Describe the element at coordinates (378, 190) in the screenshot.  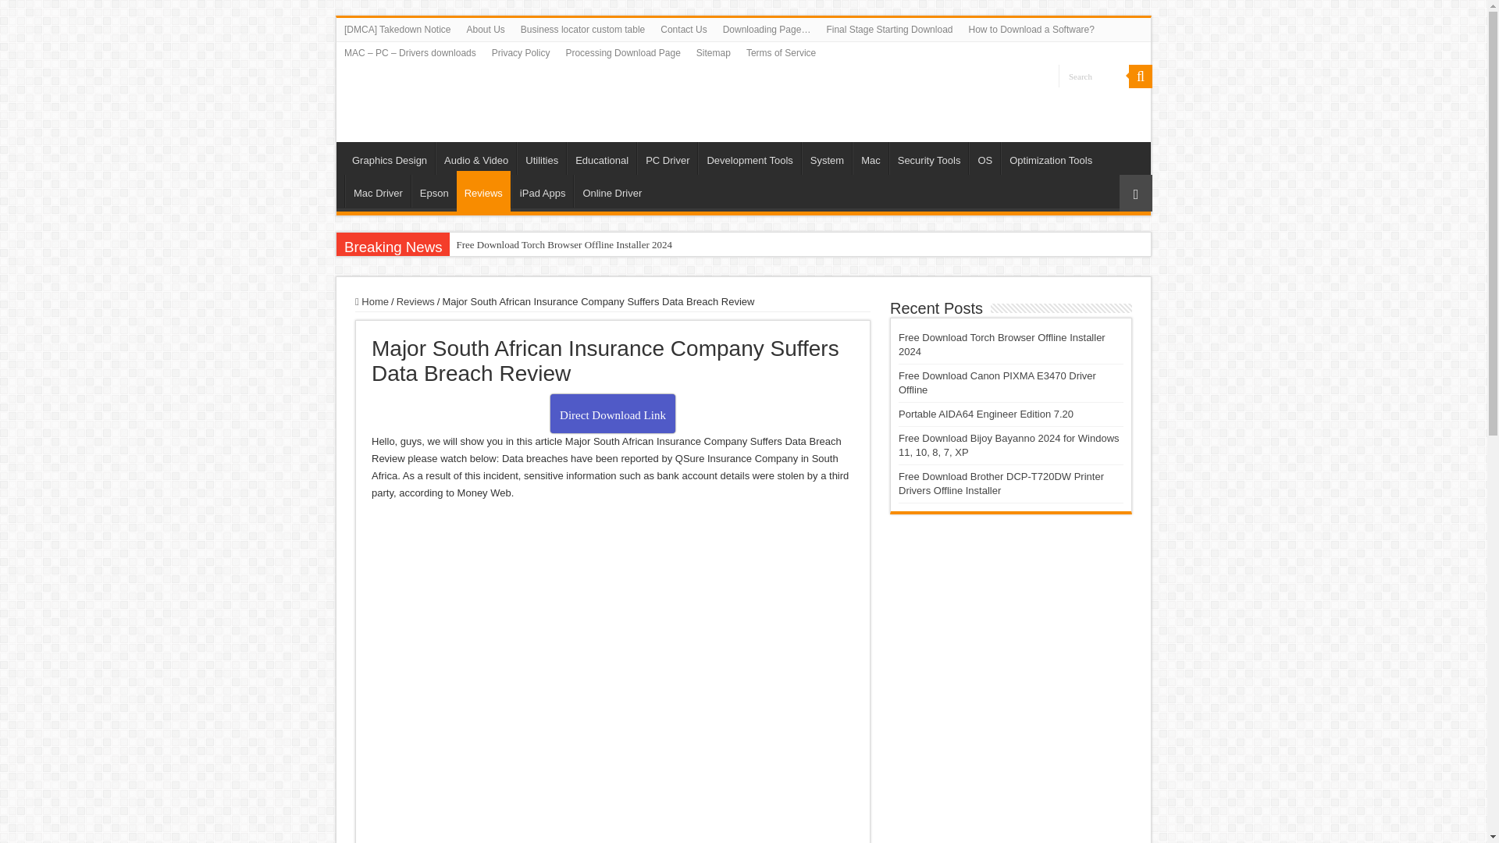
I see `Mac Driver` at that location.